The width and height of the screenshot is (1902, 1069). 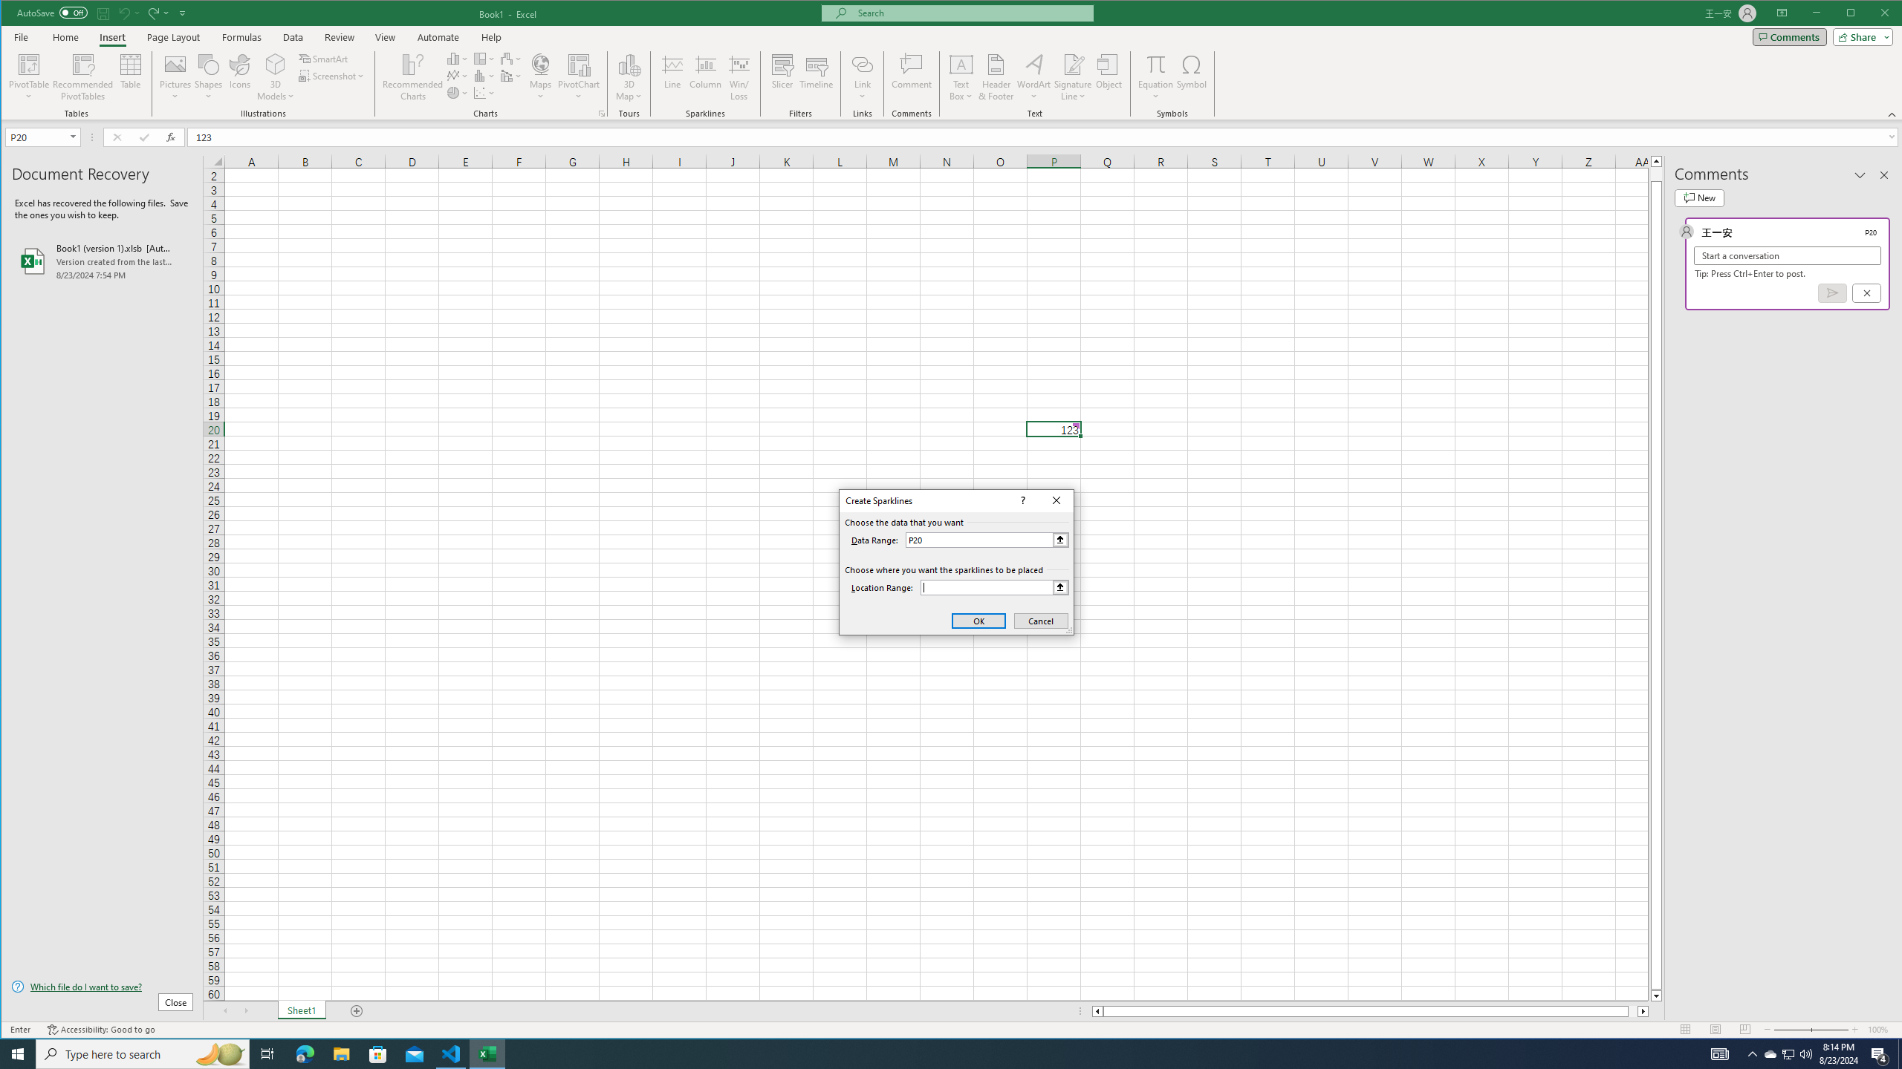 I want to click on Insert Hierarchy Chart, so click(x=484, y=58).